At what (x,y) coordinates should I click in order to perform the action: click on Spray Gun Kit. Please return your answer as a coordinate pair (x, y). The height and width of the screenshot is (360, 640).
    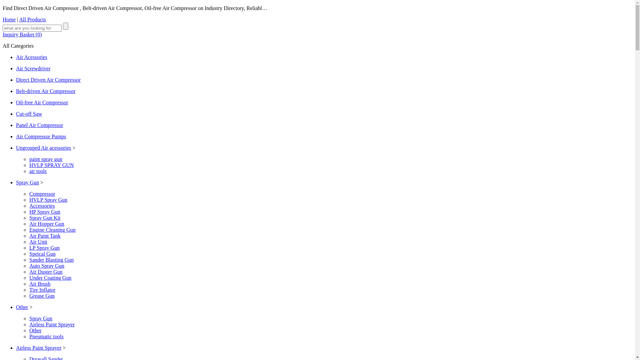
    Looking at the image, I should click on (45, 218).